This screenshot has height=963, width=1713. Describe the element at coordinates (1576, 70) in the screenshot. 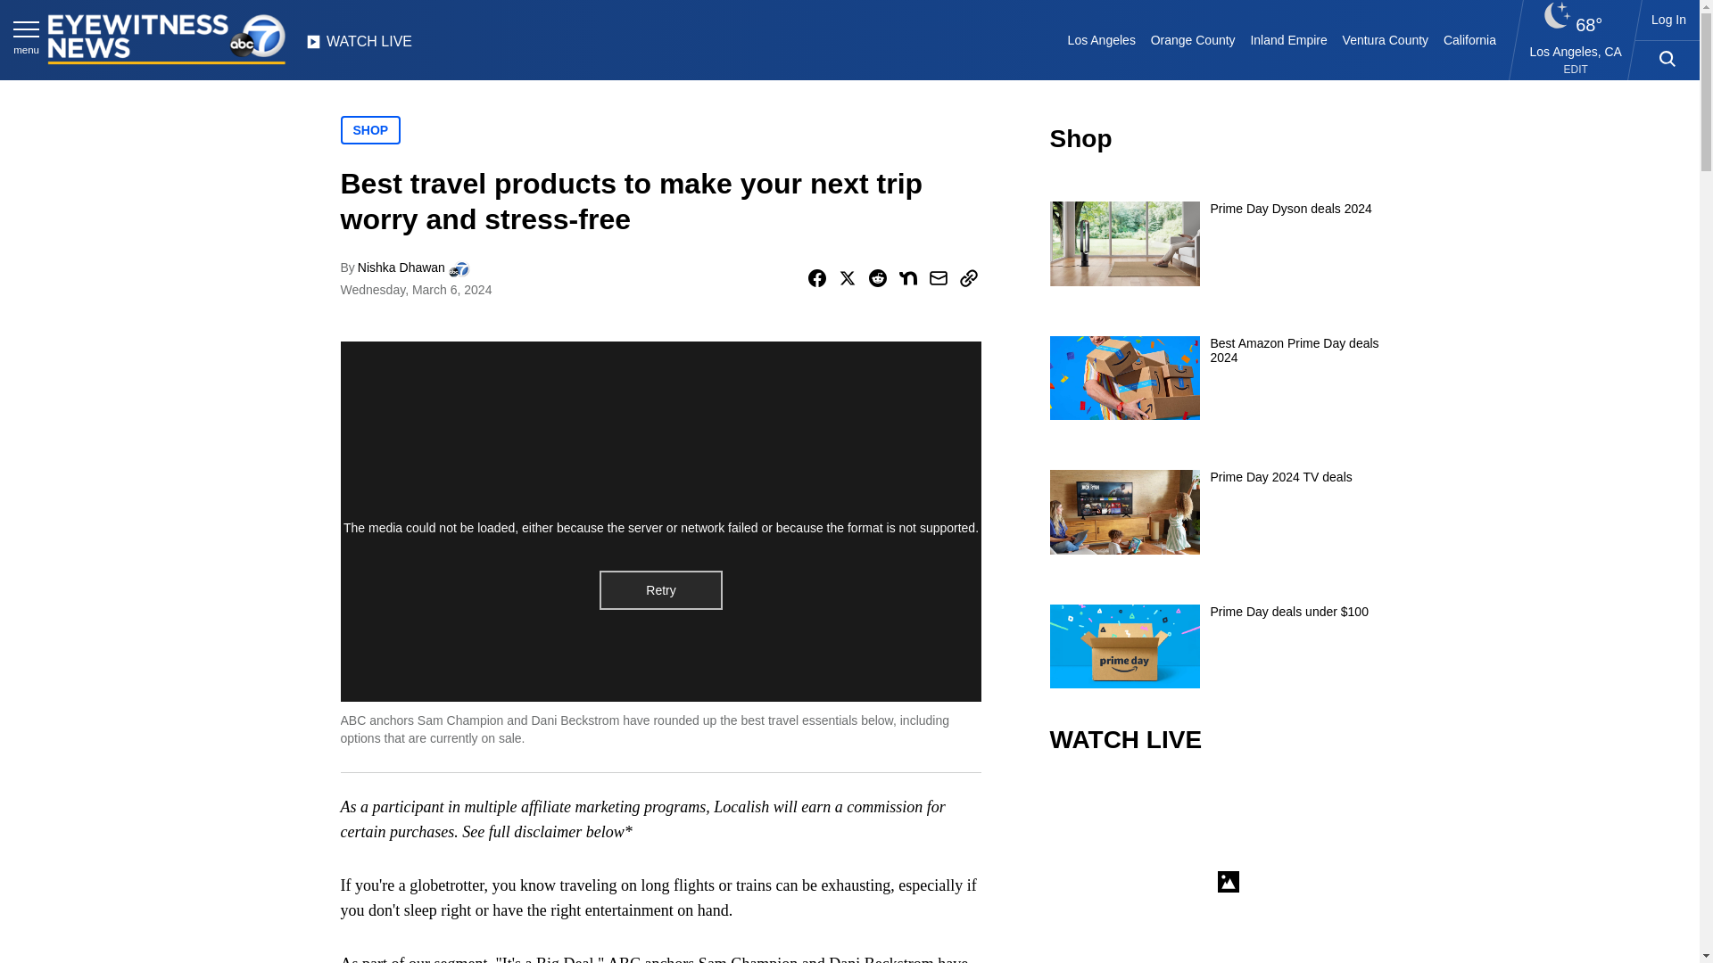

I see `EDIT` at that location.